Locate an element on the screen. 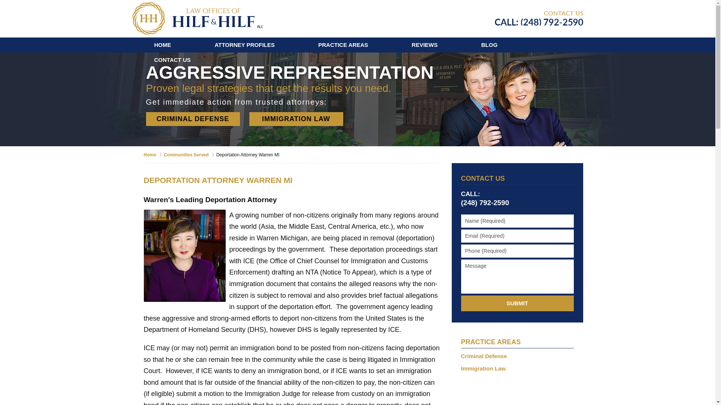 The width and height of the screenshot is (721, 405). BLOG is located at coordinates (489, 45).